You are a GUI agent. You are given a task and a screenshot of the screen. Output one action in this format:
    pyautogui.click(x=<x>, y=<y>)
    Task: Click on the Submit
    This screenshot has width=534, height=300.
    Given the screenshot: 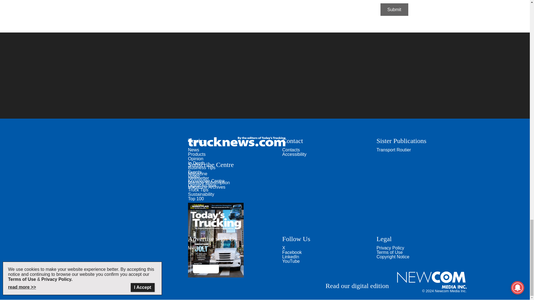 What is the action you would take?
    pyautogui.click(x=394, y=9)
    